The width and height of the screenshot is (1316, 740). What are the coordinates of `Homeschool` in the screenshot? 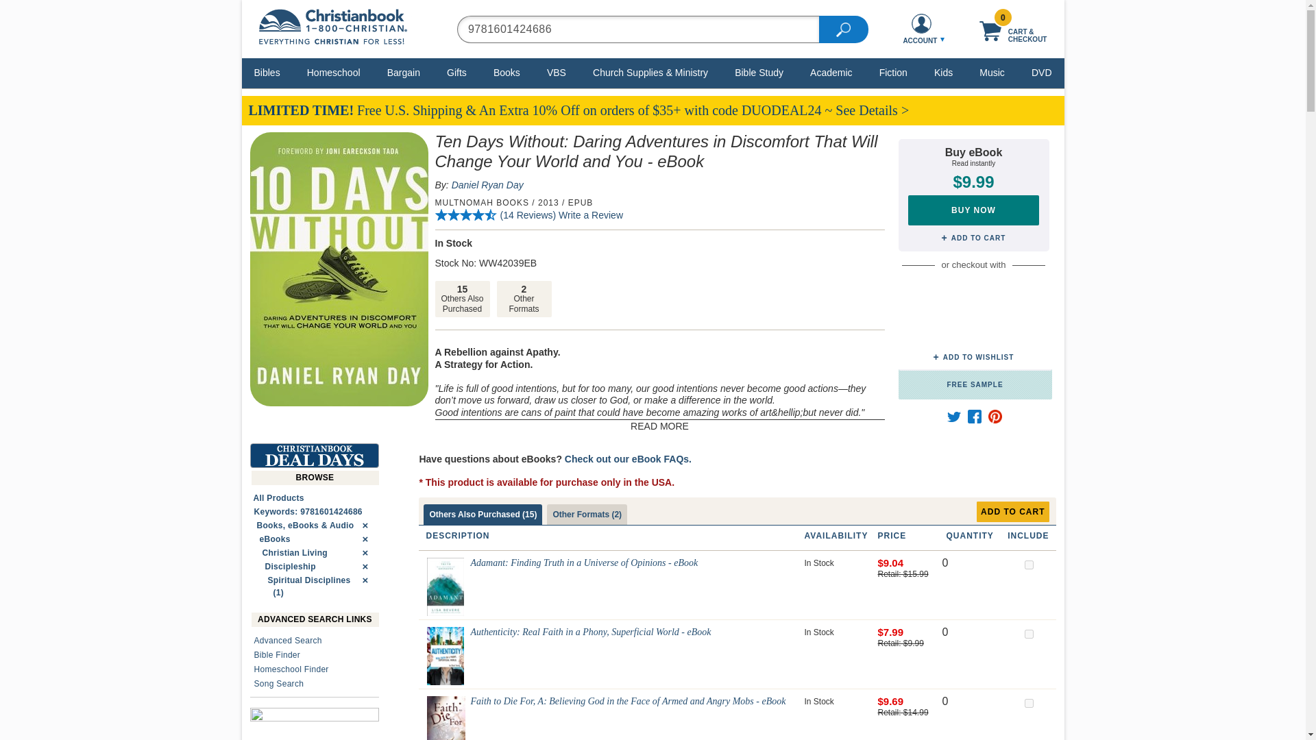 It's located at (334, 72).